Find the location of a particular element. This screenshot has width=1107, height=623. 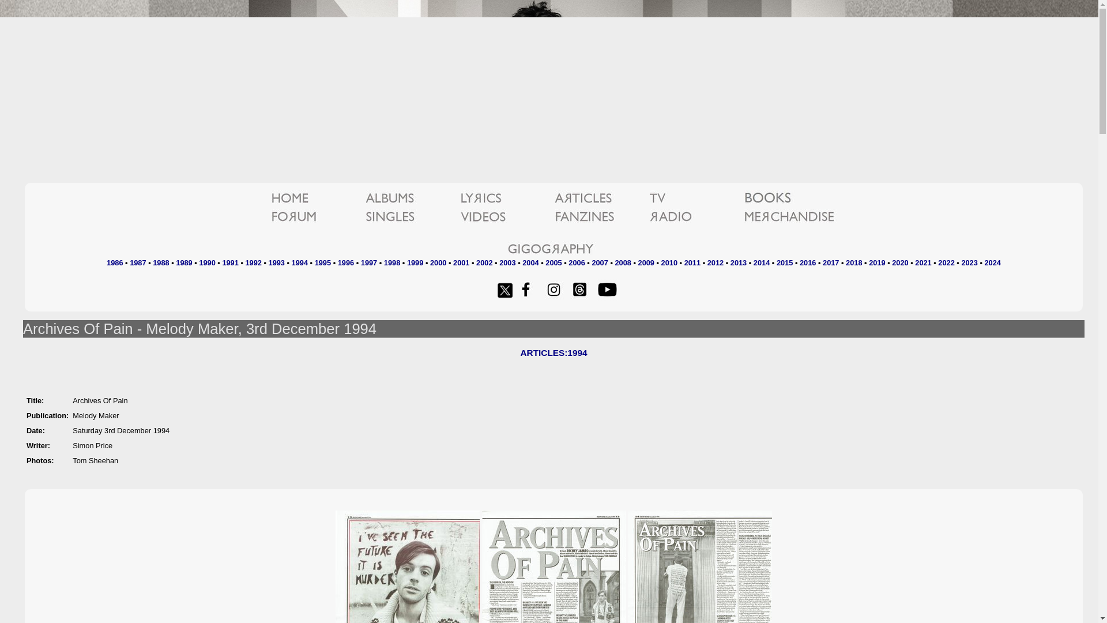

1986 is located at coordinates (114, 263).